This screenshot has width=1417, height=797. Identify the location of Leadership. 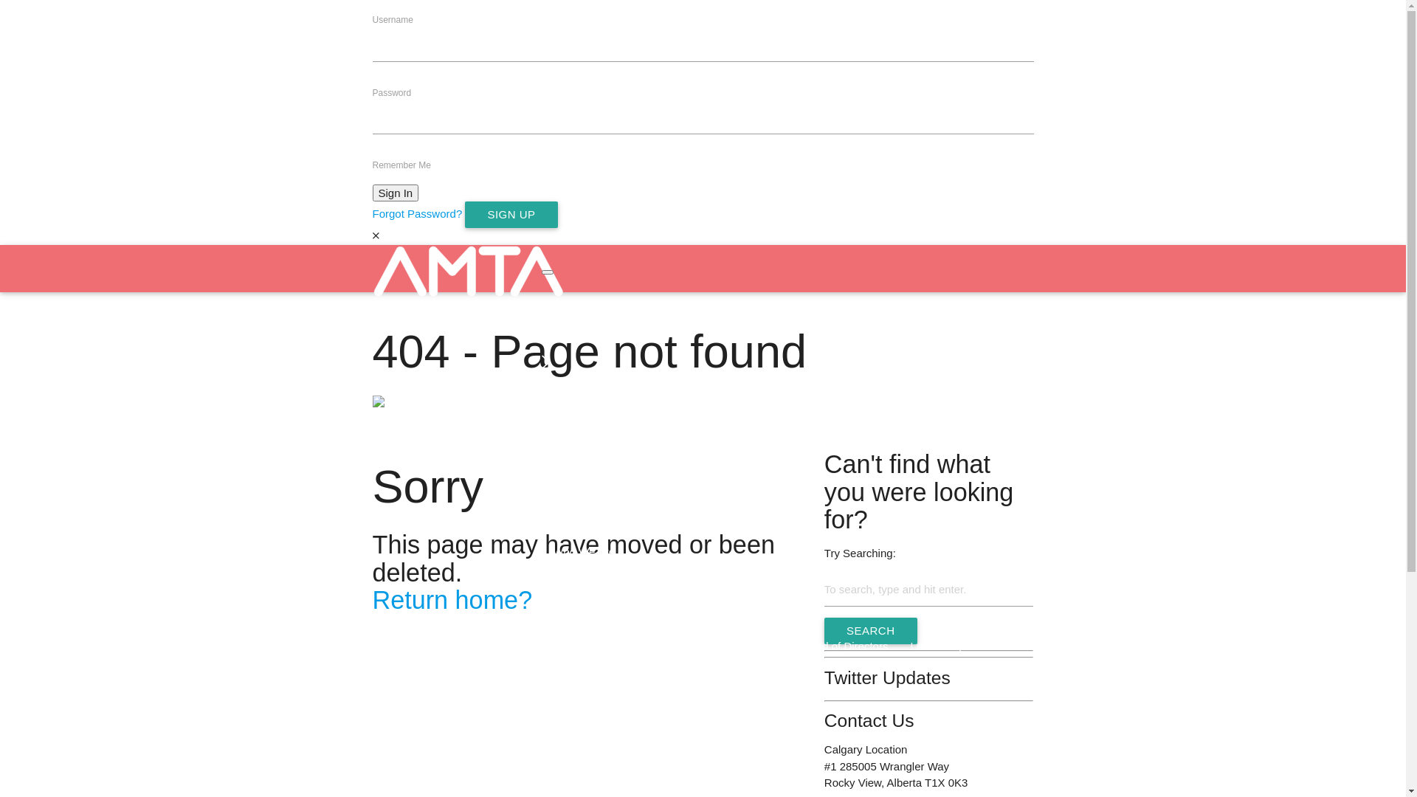
(937, 646).